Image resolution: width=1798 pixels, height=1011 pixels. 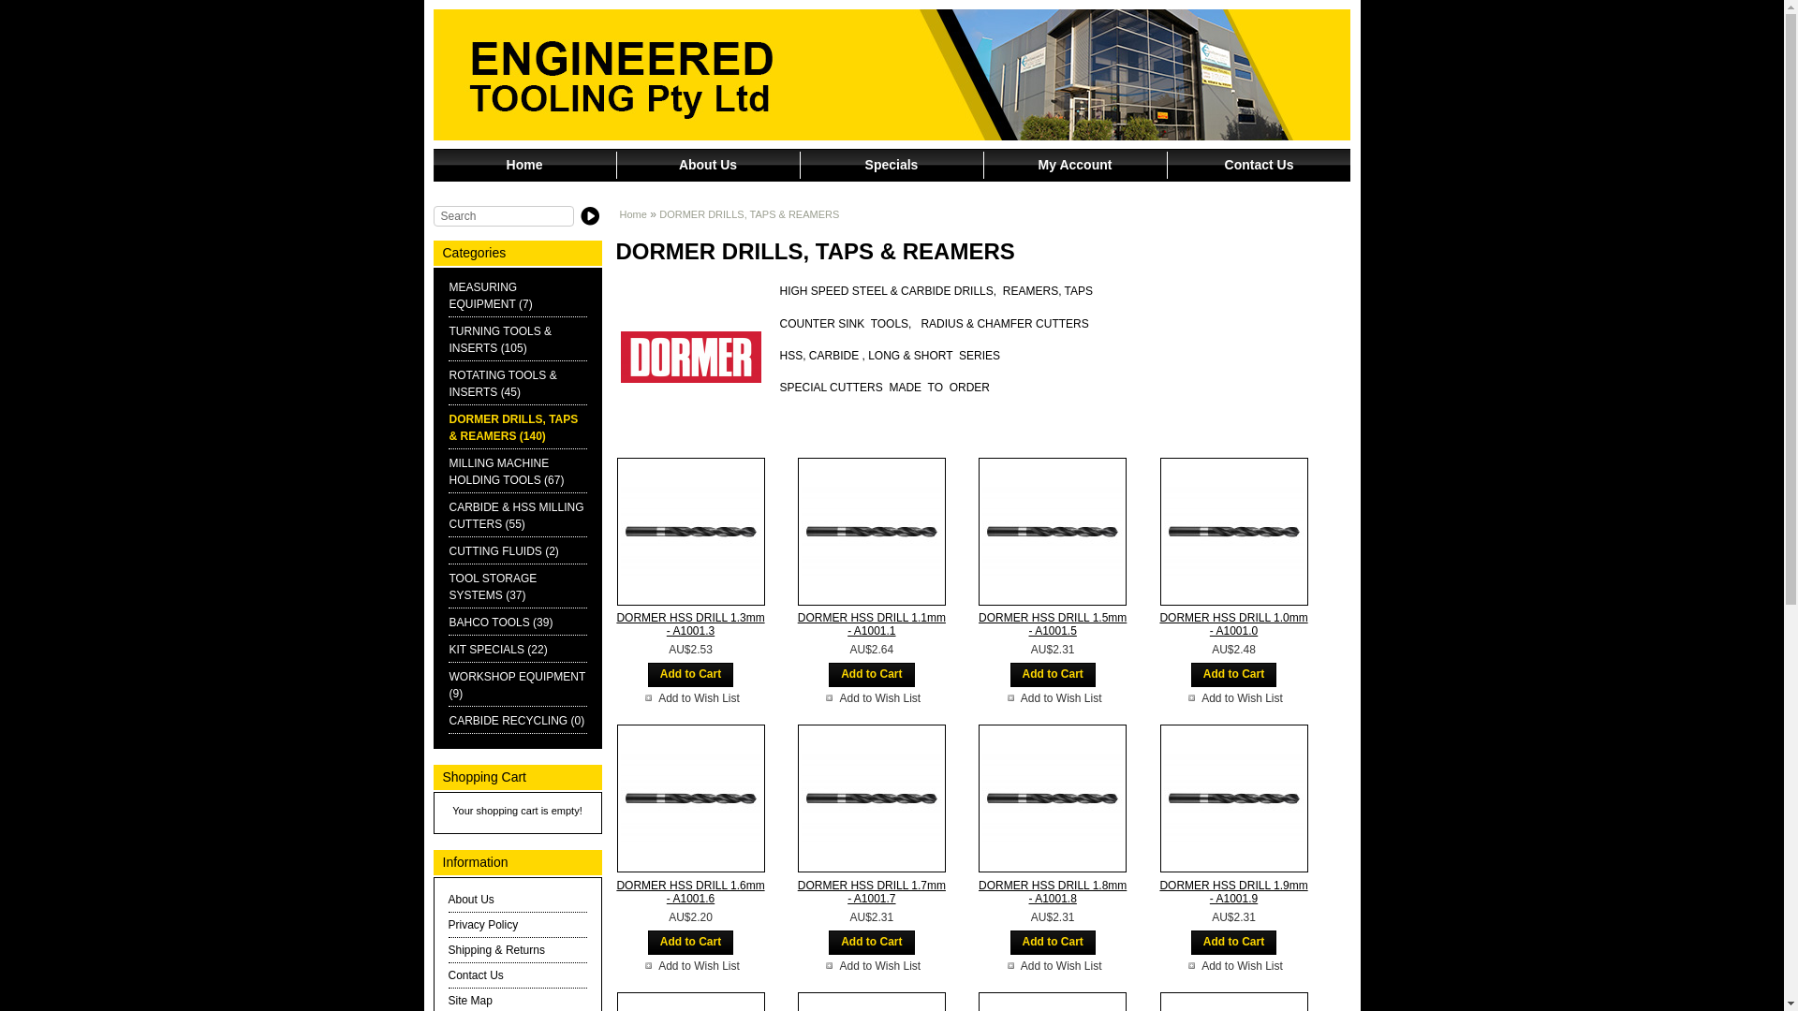 I want to click on Add to Cart, so click(x=871, y=675).